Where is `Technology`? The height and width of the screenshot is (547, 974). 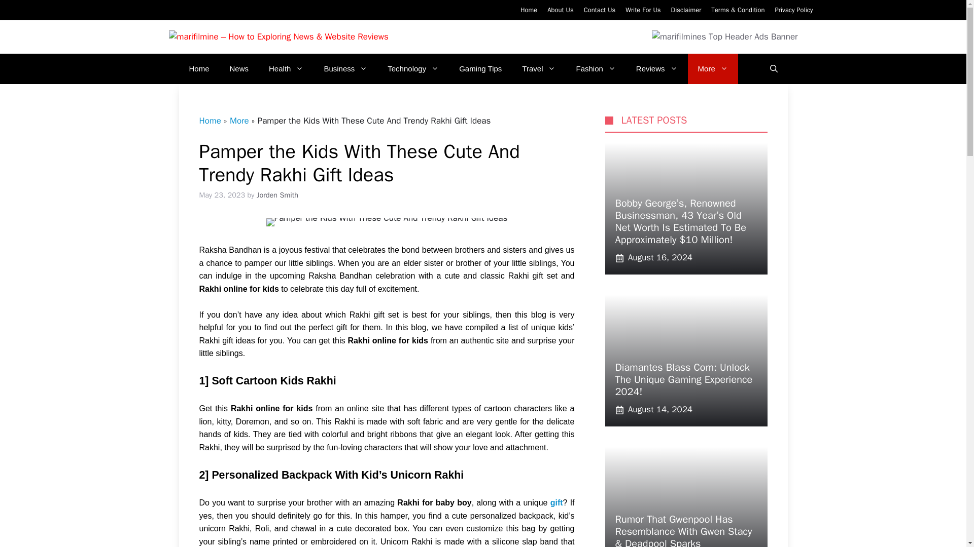
Technology is located at coordinates (413, 69).